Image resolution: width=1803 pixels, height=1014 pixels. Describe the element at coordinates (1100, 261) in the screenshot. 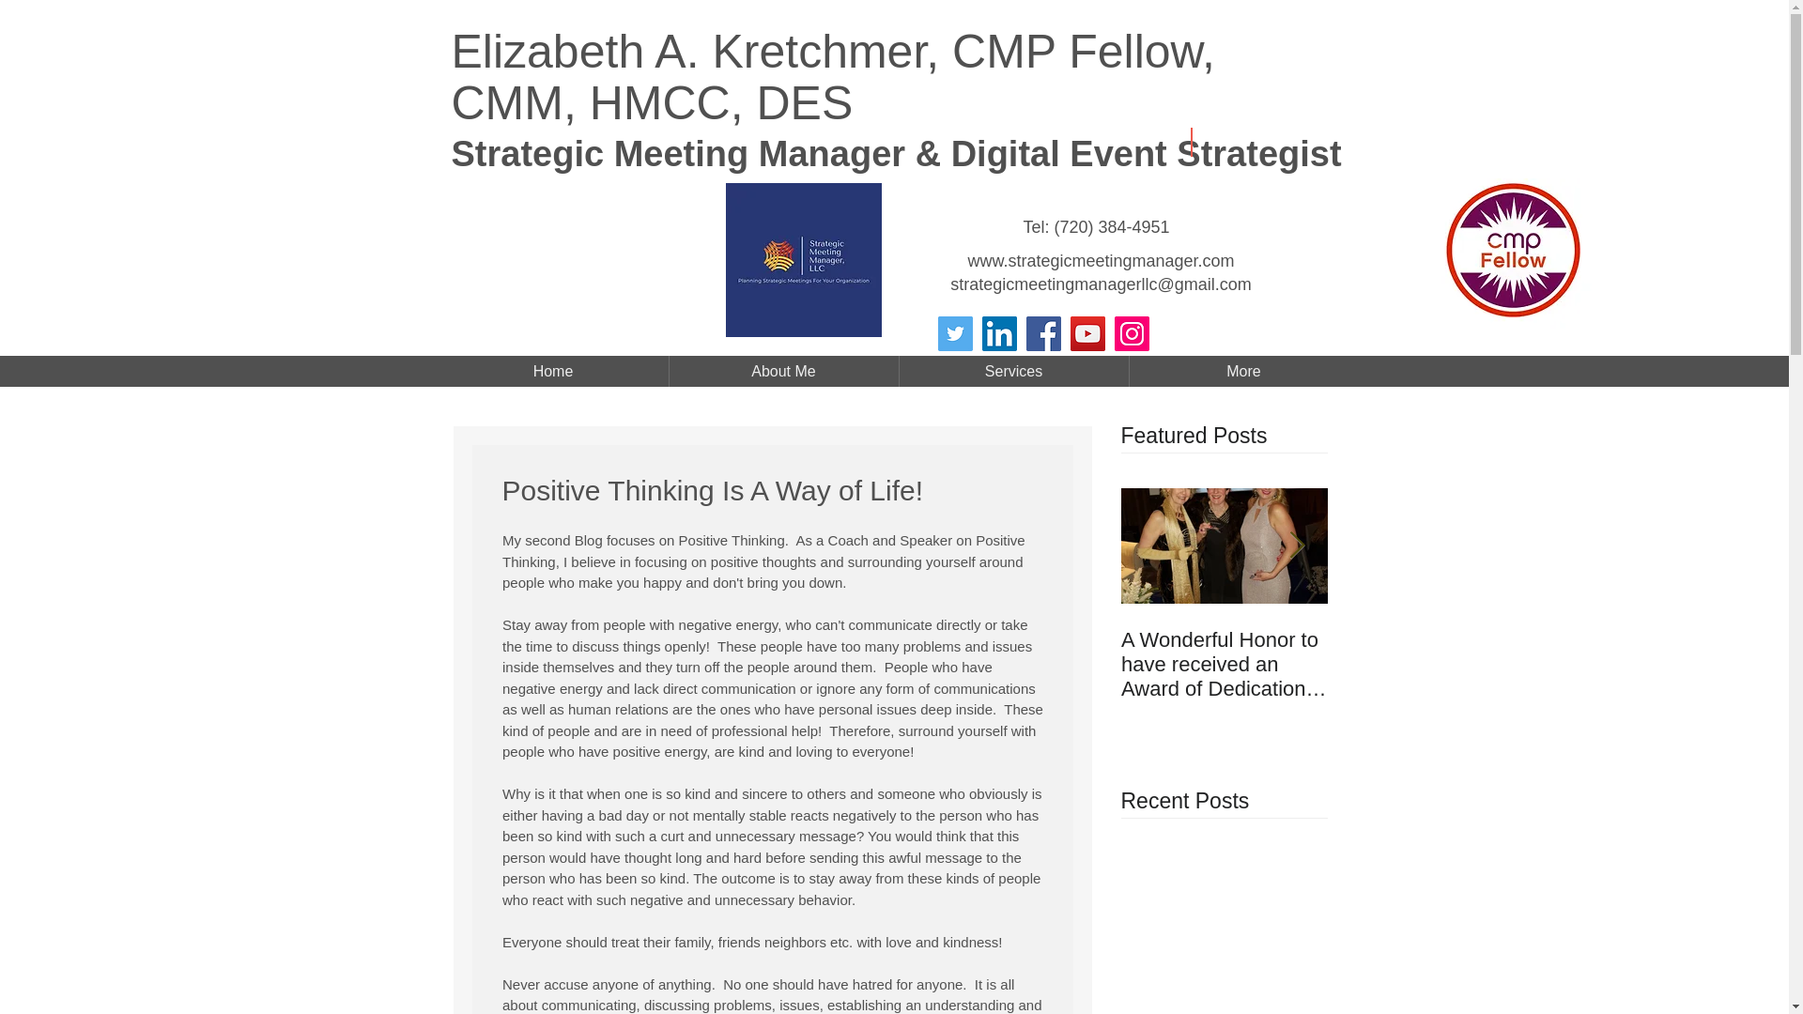

I see `www.strategicmeetingmanager.com` at that location.